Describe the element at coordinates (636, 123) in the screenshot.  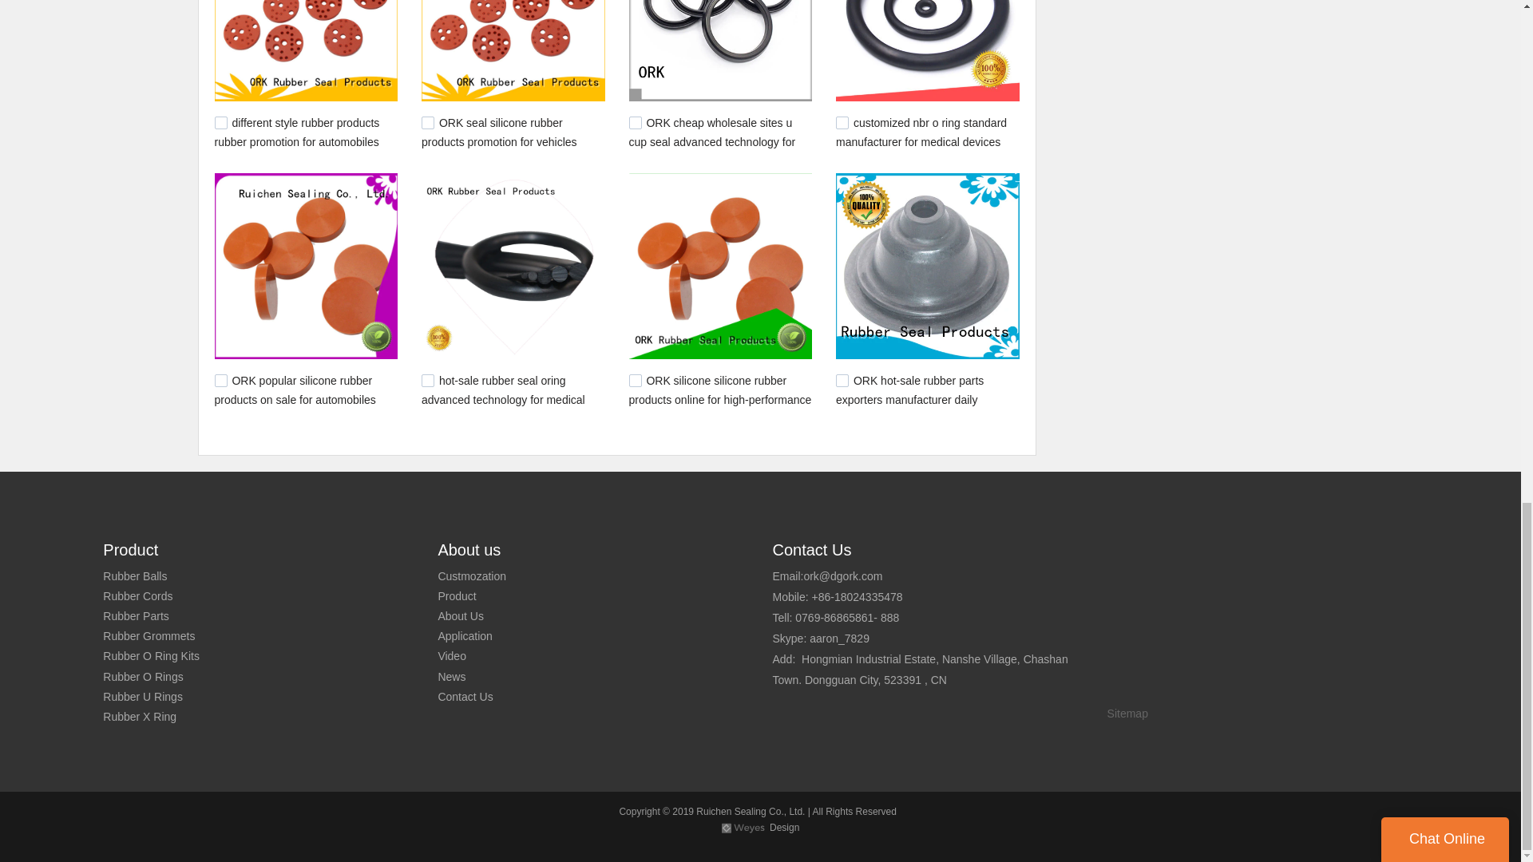
I see `836` at that location.